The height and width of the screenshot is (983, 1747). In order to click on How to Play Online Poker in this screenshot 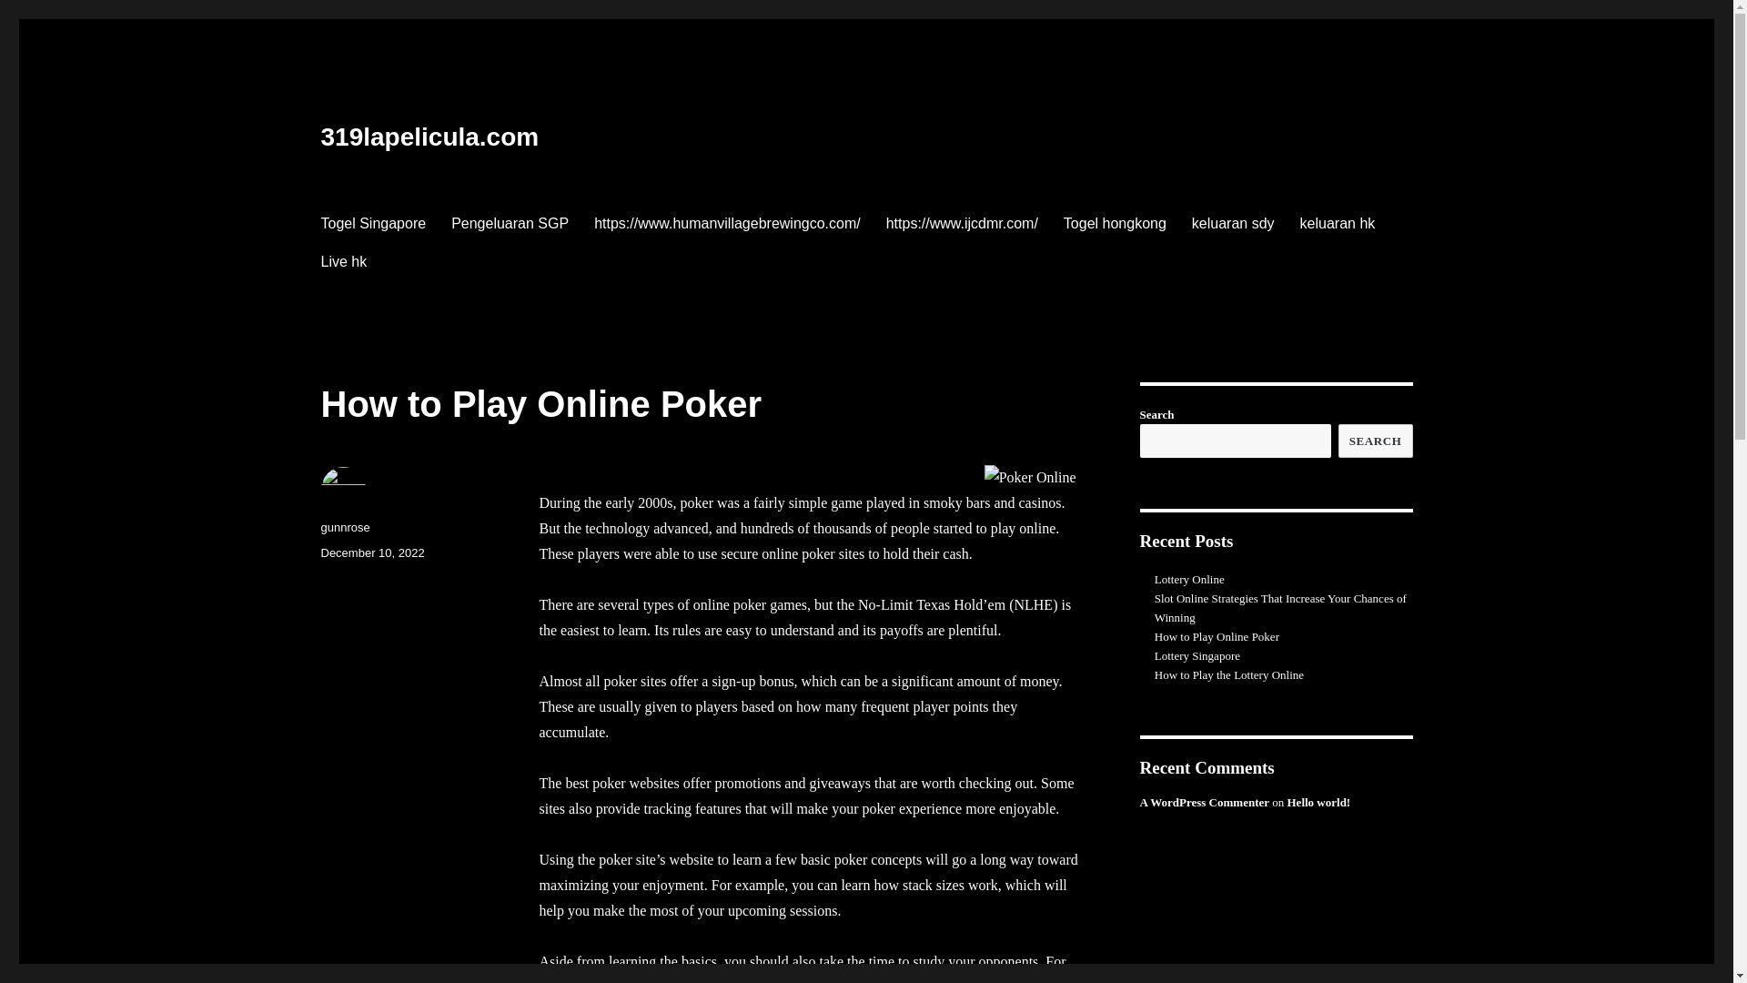, I will do `click(1217, 637)`.